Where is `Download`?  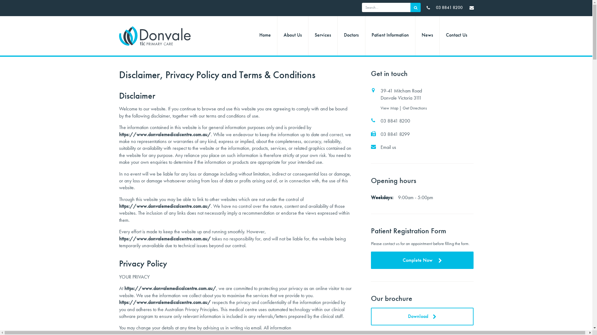
Download is located at coordinates (422, 316).